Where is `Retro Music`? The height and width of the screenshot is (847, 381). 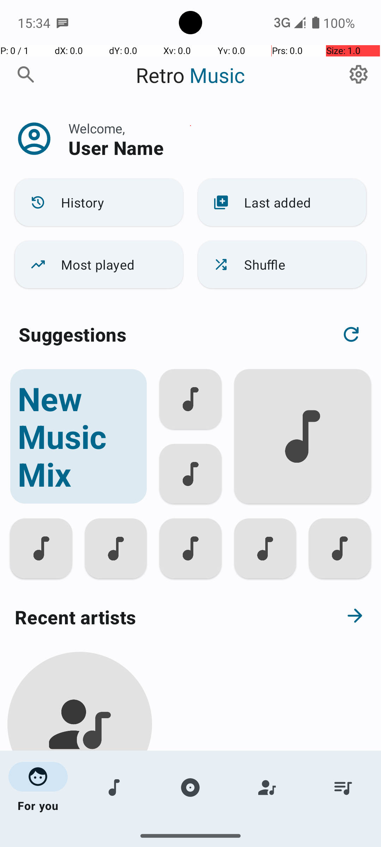 Retro Music is located at coordinates (190, 75).